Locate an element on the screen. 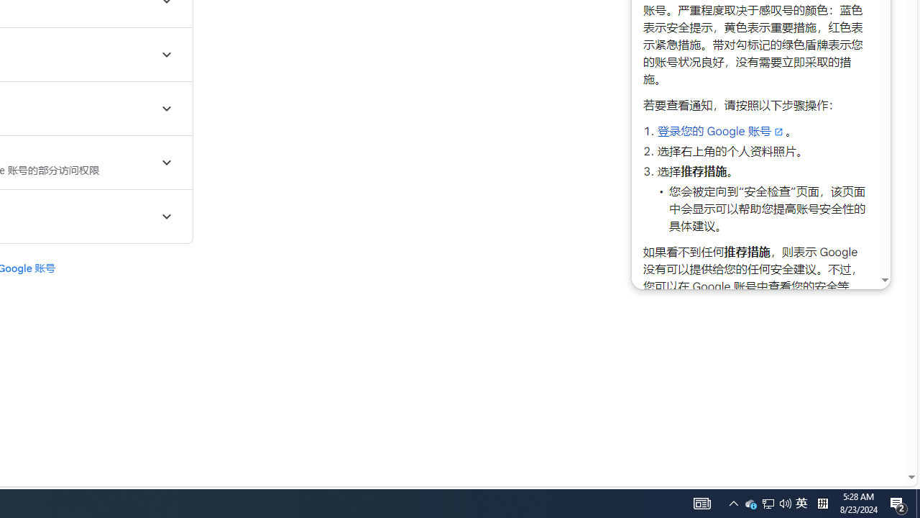 The image size is (920, 518). User Promoted Notification Area is located at coordinates (768, 504).